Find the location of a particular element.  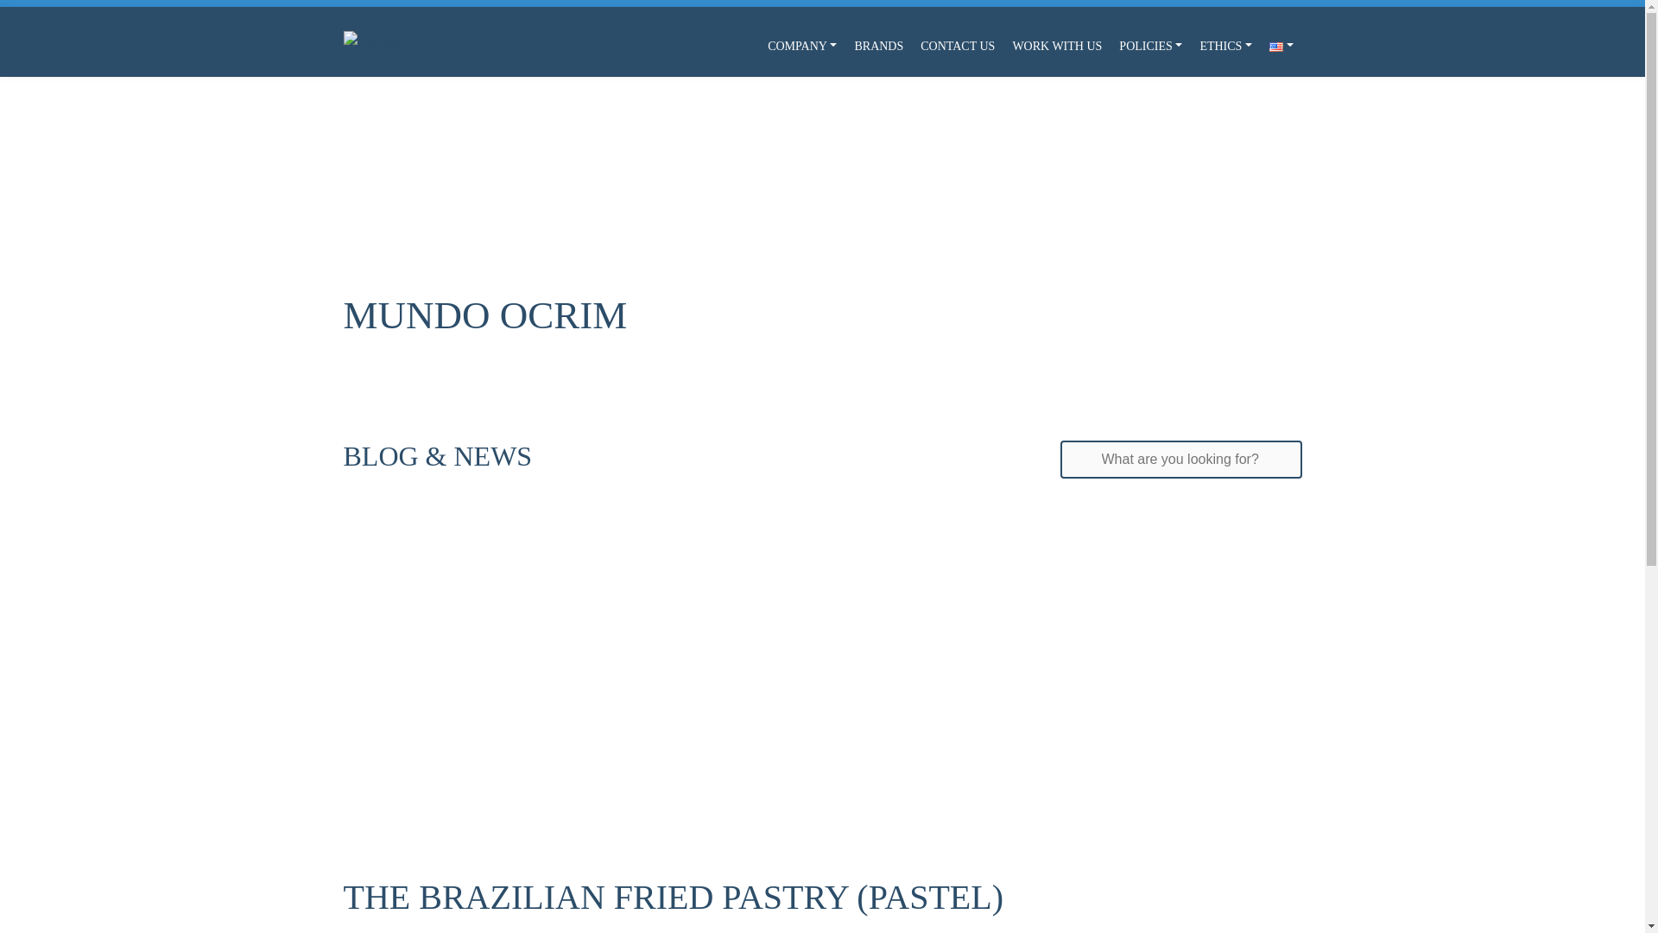

POLICIES is located at coordinates (1150, 46).